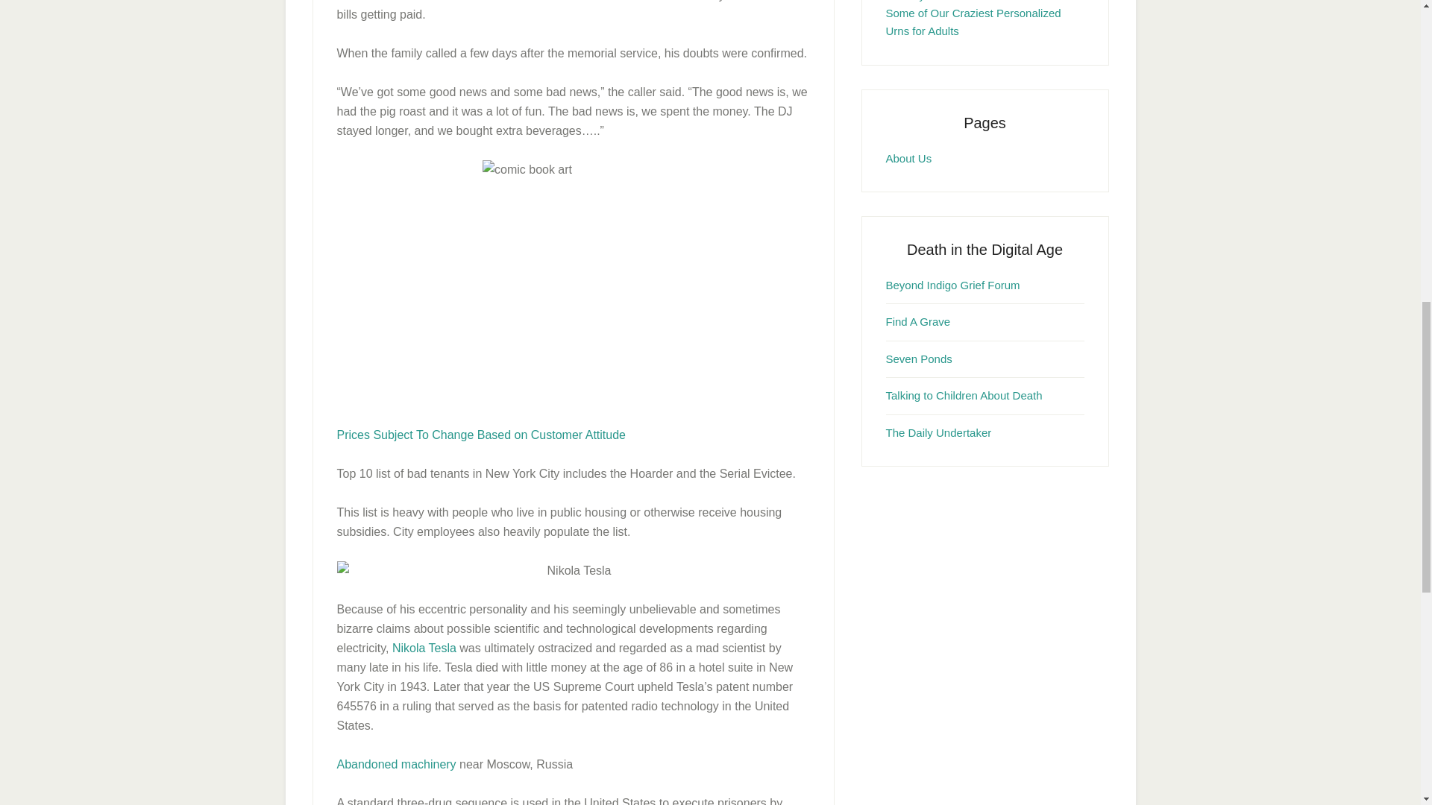 The width and height of the screenshot is (1432, 805). Describe the element at coordinates (481, 434) in the screenshot. I see `Prices Subject To Change Based on Customer Attitude` at that location.